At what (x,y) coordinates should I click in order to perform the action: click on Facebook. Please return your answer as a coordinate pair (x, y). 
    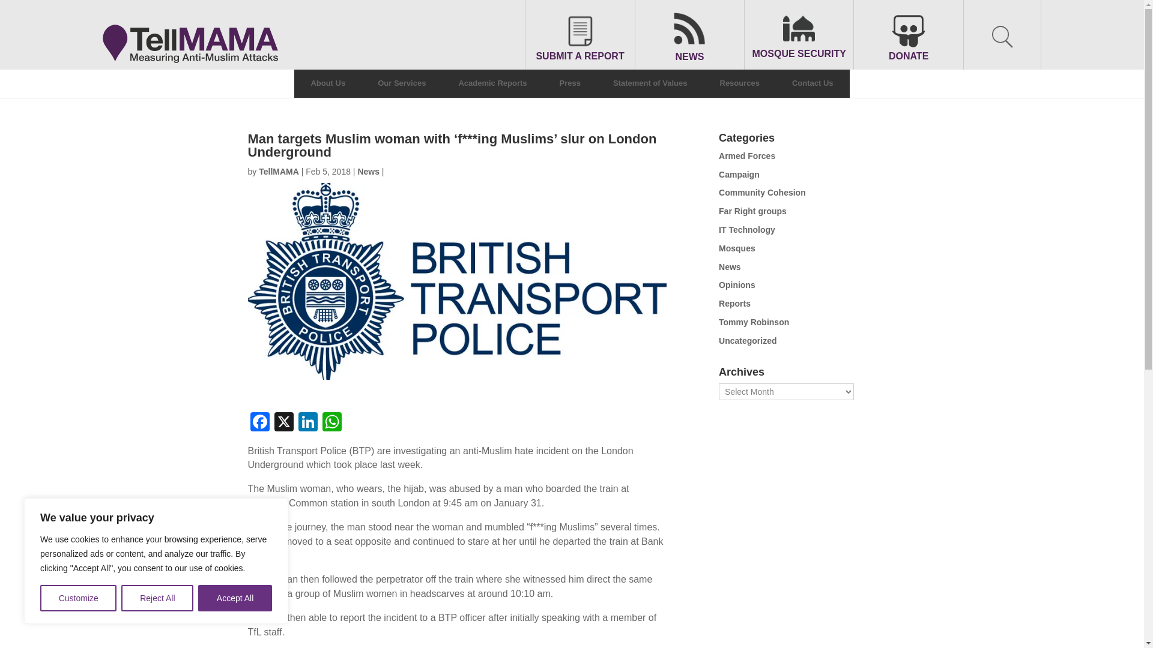
    Looking at the image, I should click on (259, 422).